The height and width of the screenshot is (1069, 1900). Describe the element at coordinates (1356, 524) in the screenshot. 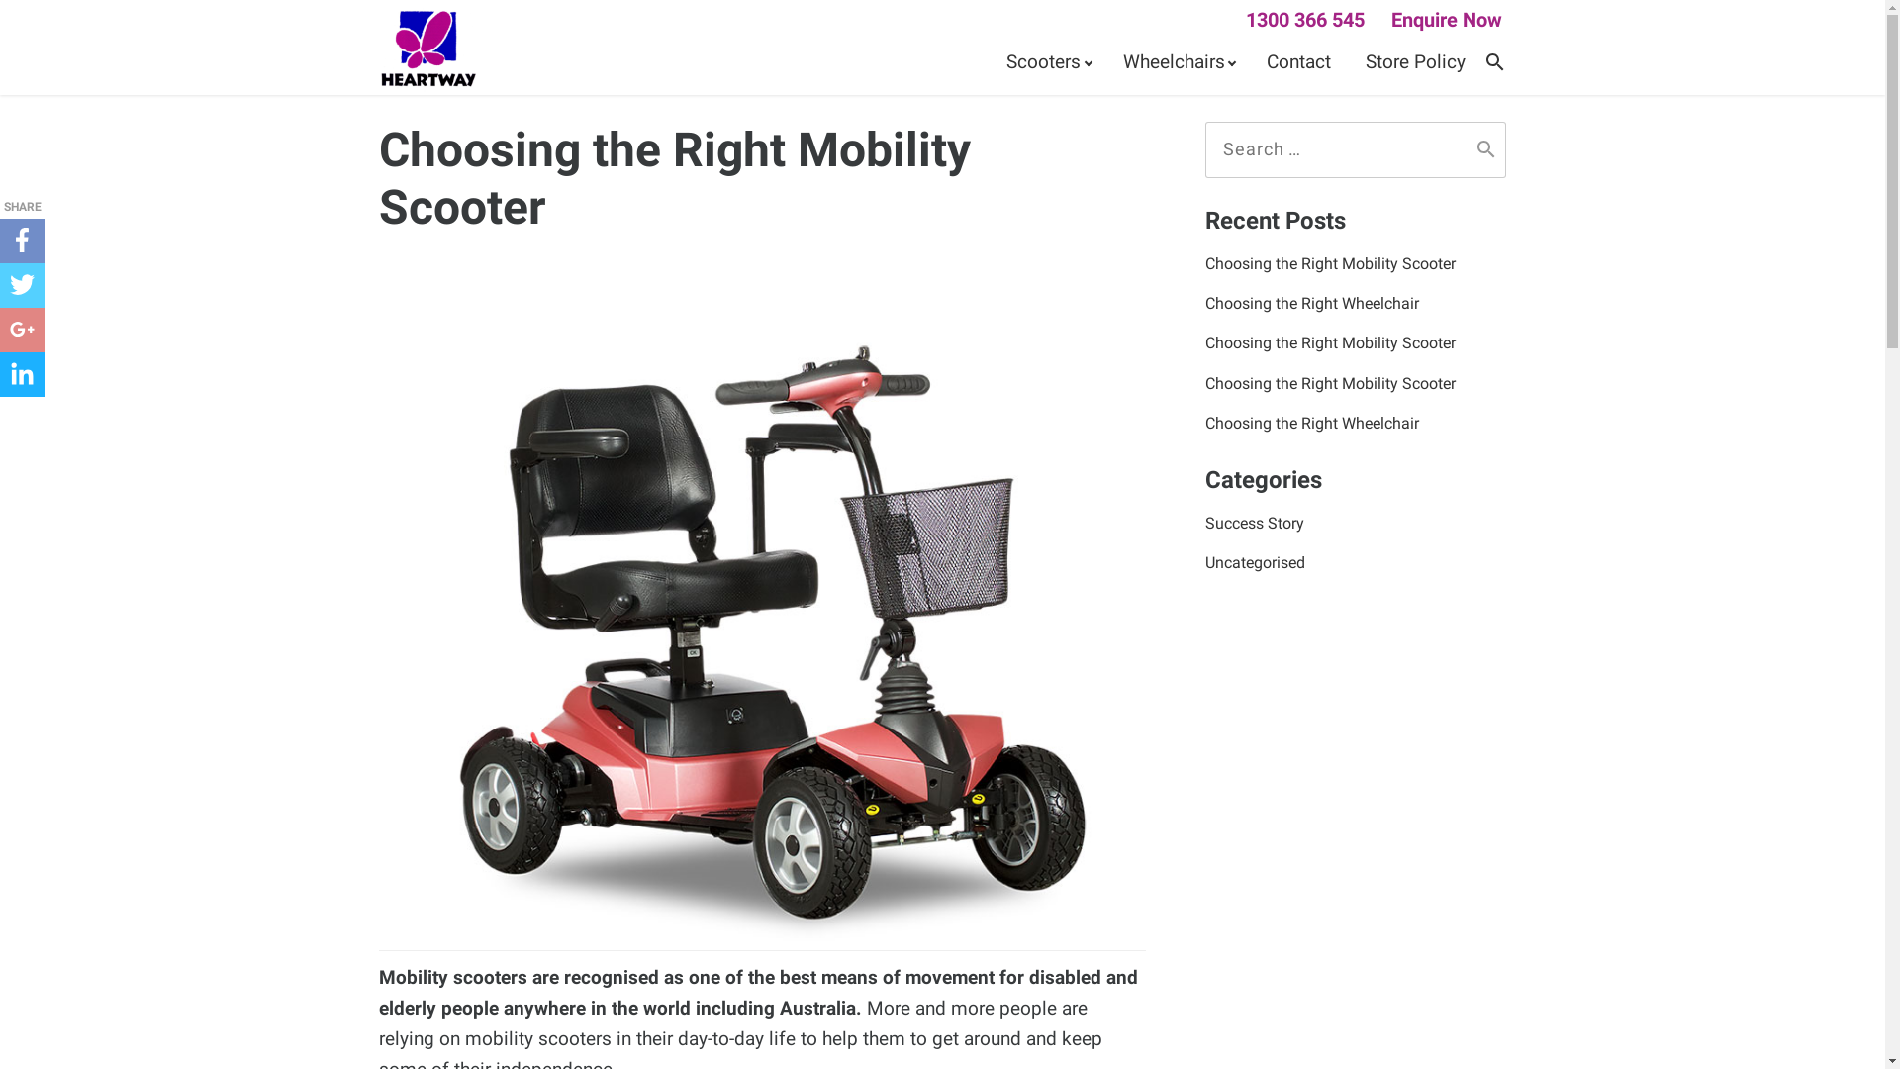

I see `Success Story` at that location.